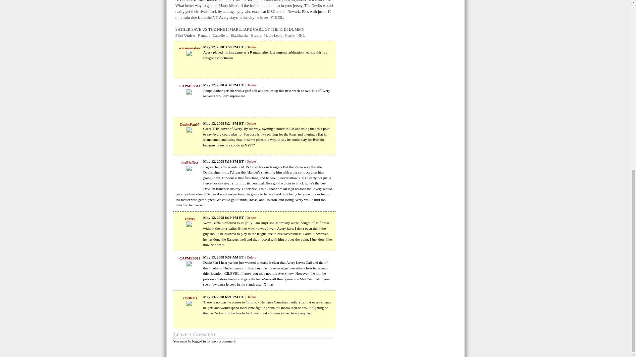 This screenshot has height=357, width=636. What do you see at coordinates (251, 257) in the screenshot?
I see `Delete` at bounding box center [251, 257].